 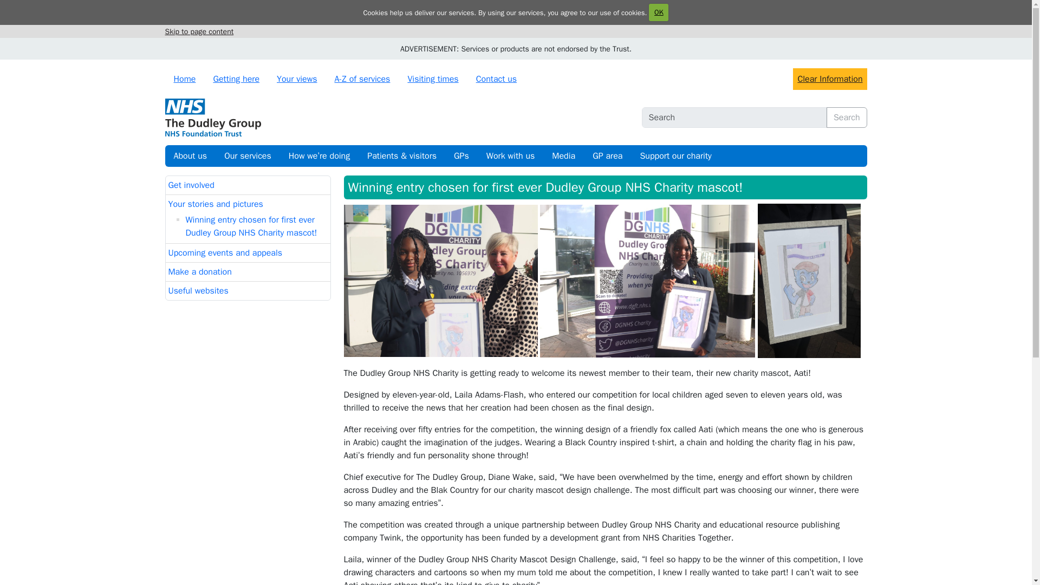 What do you see at coordinates (224, 252) in the screenshot?
I see `Upcoming events and appeals` at bounding box center [224, 252].